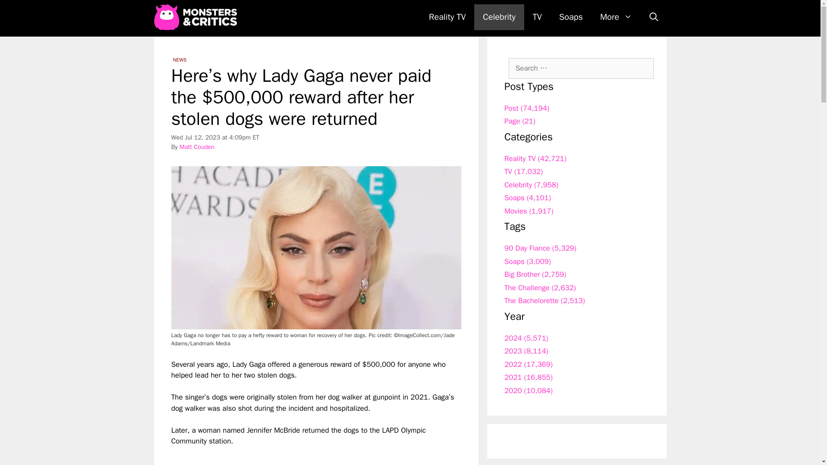  What do you see at coordinates (292, 456) in the screenshot?
I see `YouTube video player` at bounding box center [292, 456].